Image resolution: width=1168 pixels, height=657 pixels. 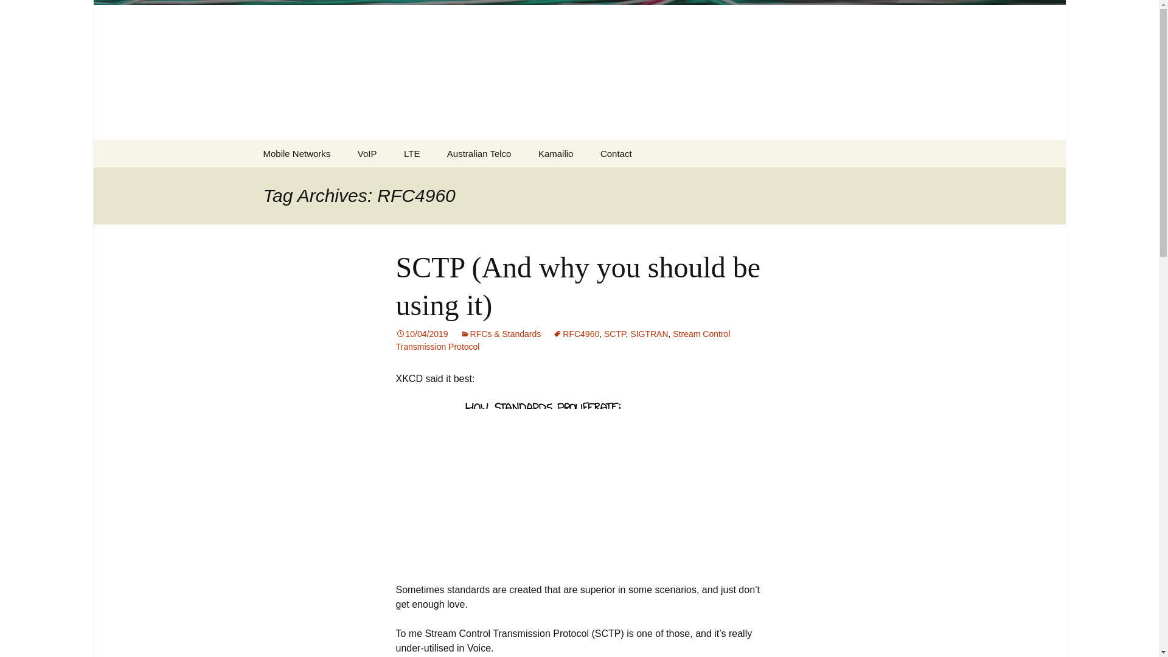 What do you see at coordinates (367, 153) in the screenshot?
I see `VoIP` at bounding box center [367, 153].